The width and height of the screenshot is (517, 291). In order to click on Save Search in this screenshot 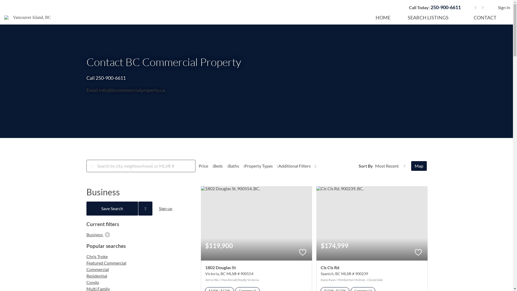, I will do `click(112, 209)`.